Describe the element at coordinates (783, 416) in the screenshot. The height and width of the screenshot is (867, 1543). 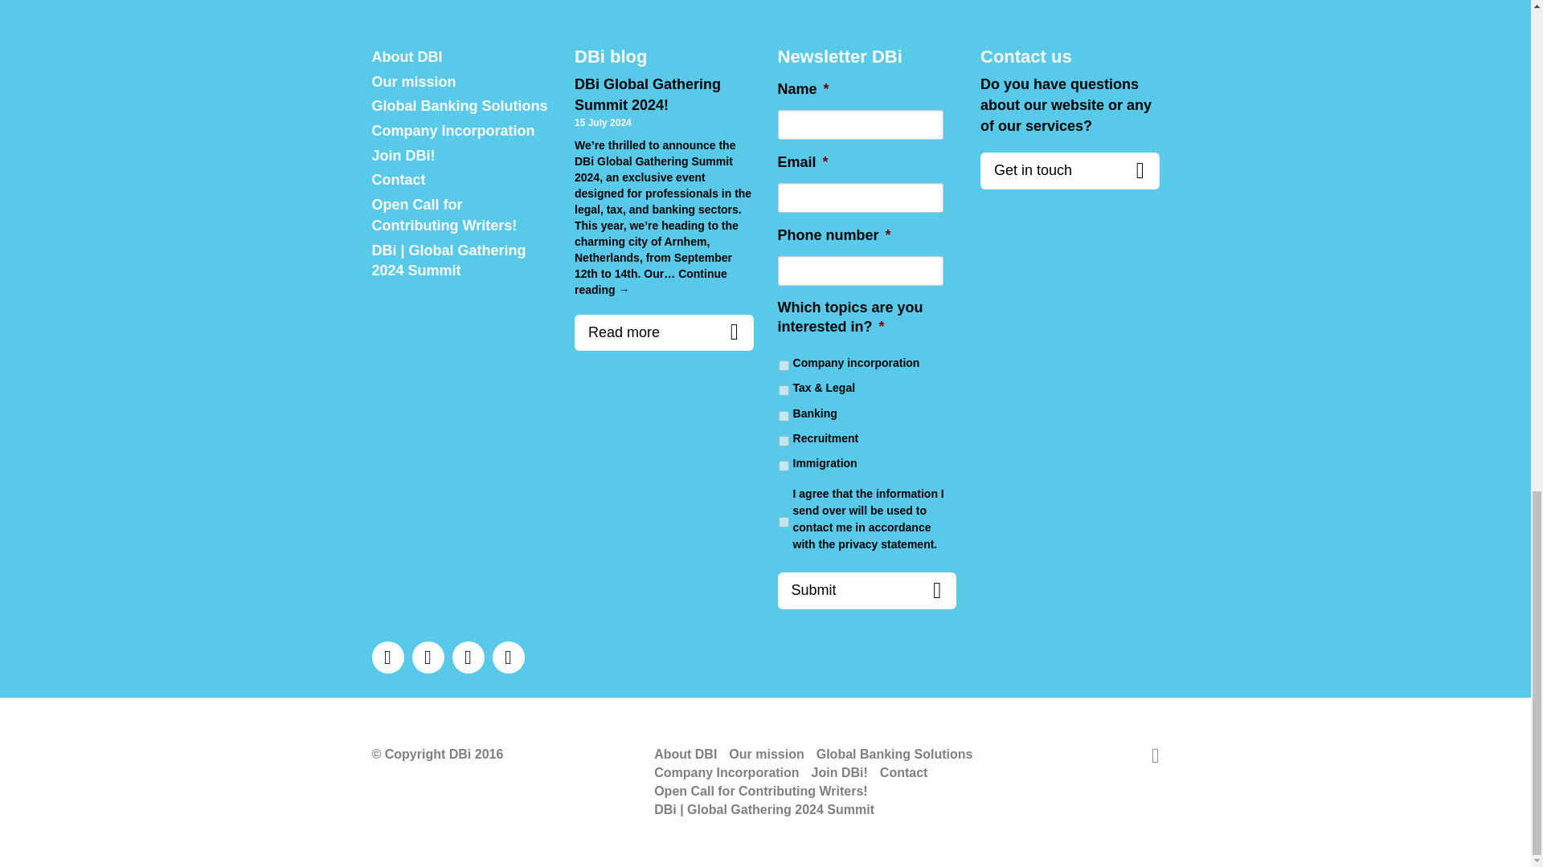
I see `Banking` at that location.